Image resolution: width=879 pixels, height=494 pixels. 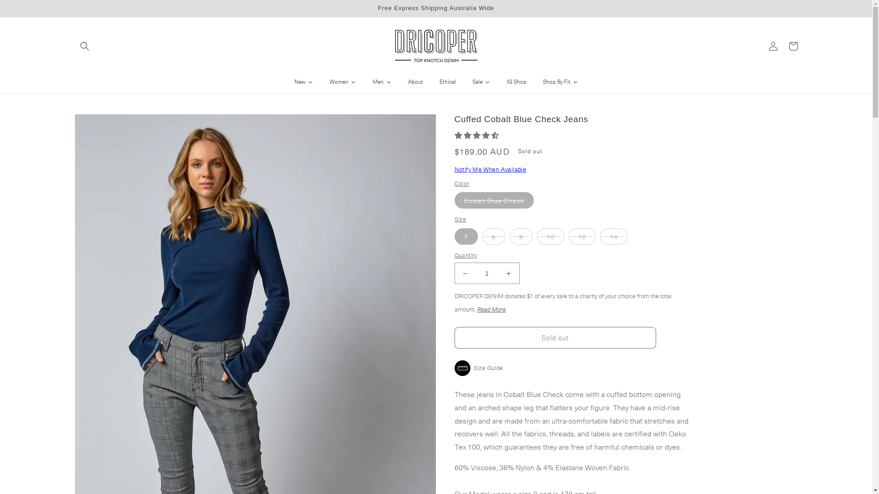 I want to click on Women, so click(x=343, y=82).